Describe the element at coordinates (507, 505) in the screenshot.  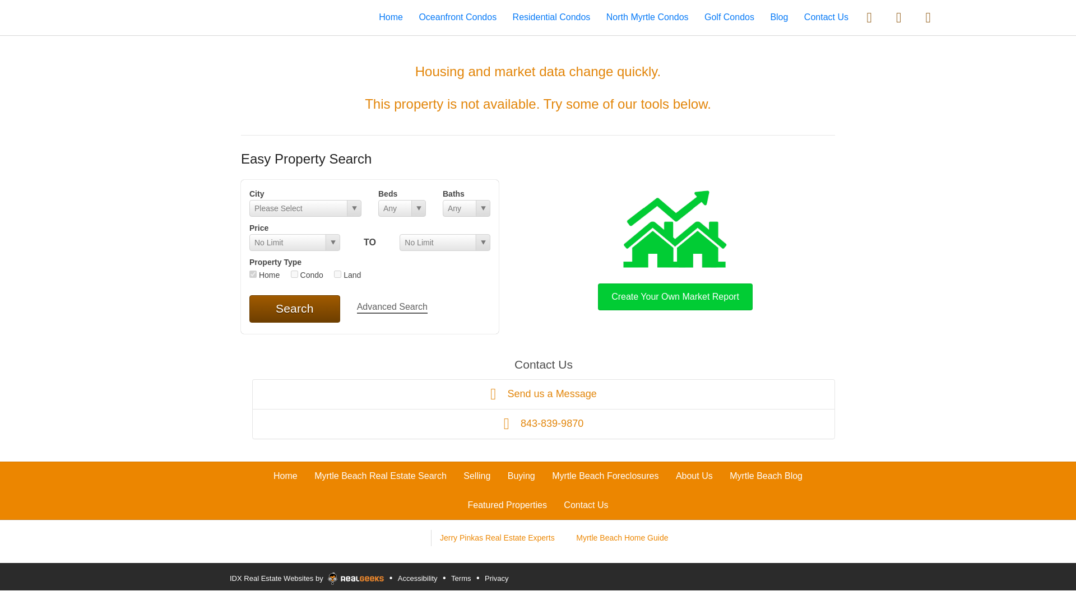
I see `Featured Properties` at that location.